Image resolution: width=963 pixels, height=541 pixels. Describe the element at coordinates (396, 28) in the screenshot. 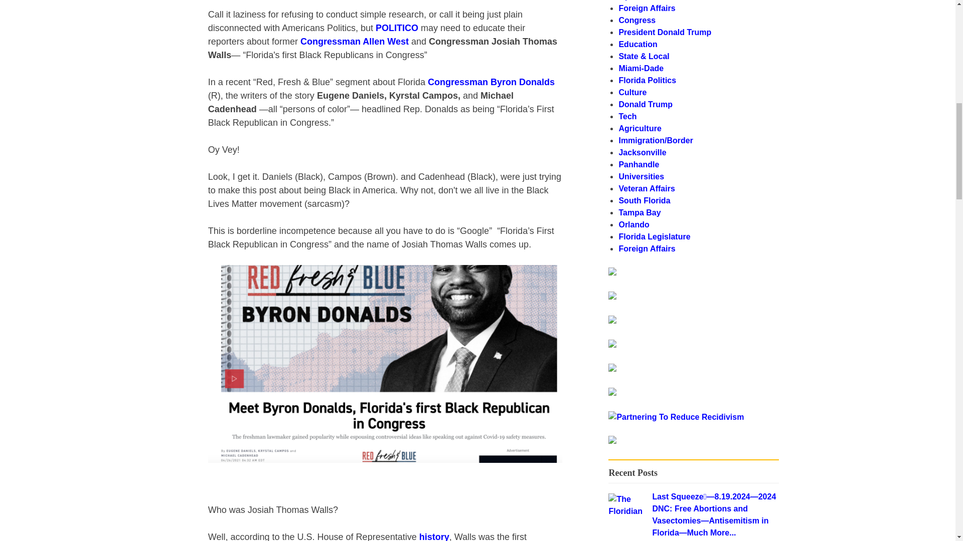

I see `POLITICO` at that location.